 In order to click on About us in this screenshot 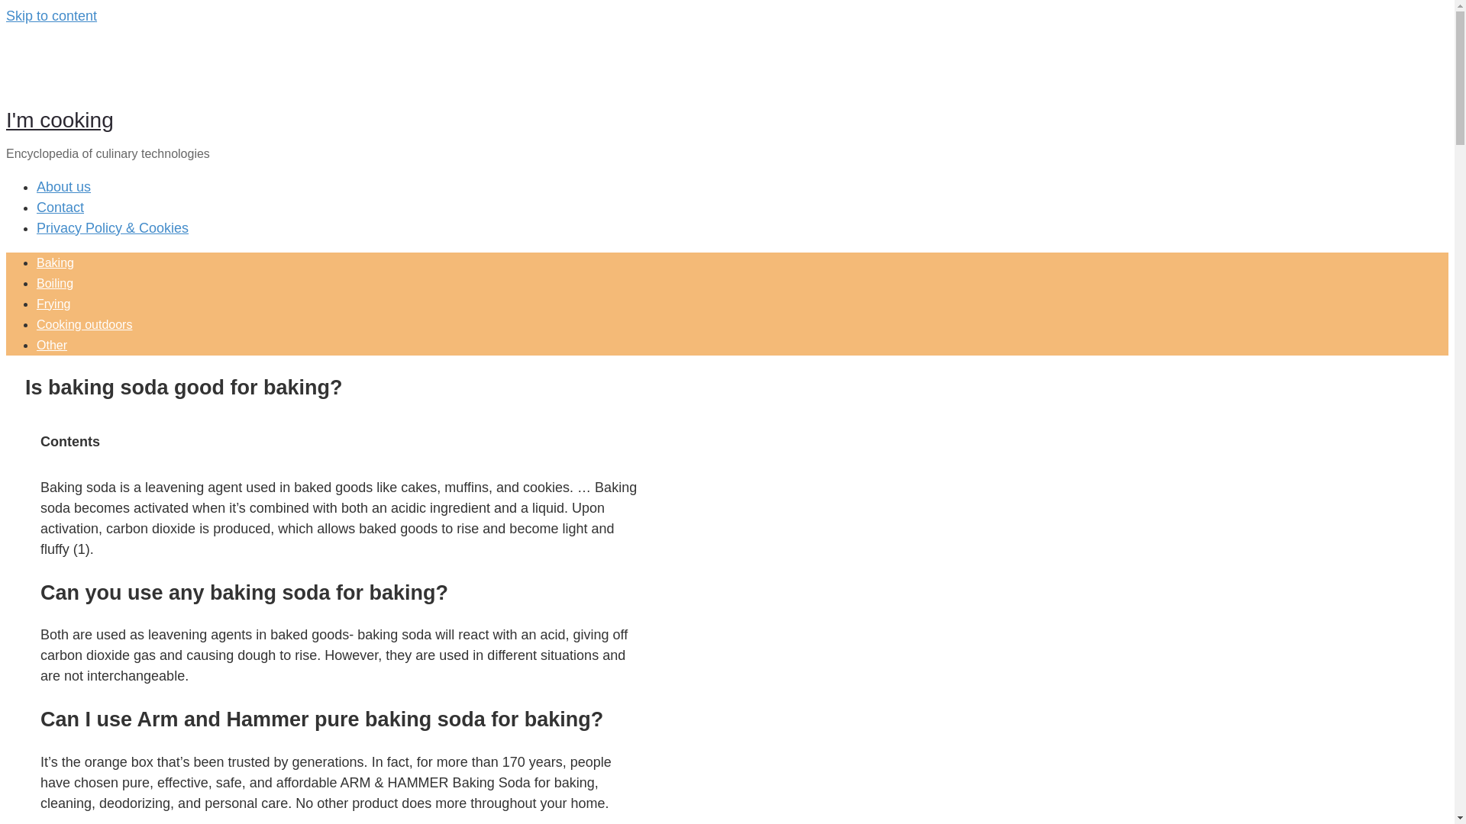, I will do `click(64, 186)`.